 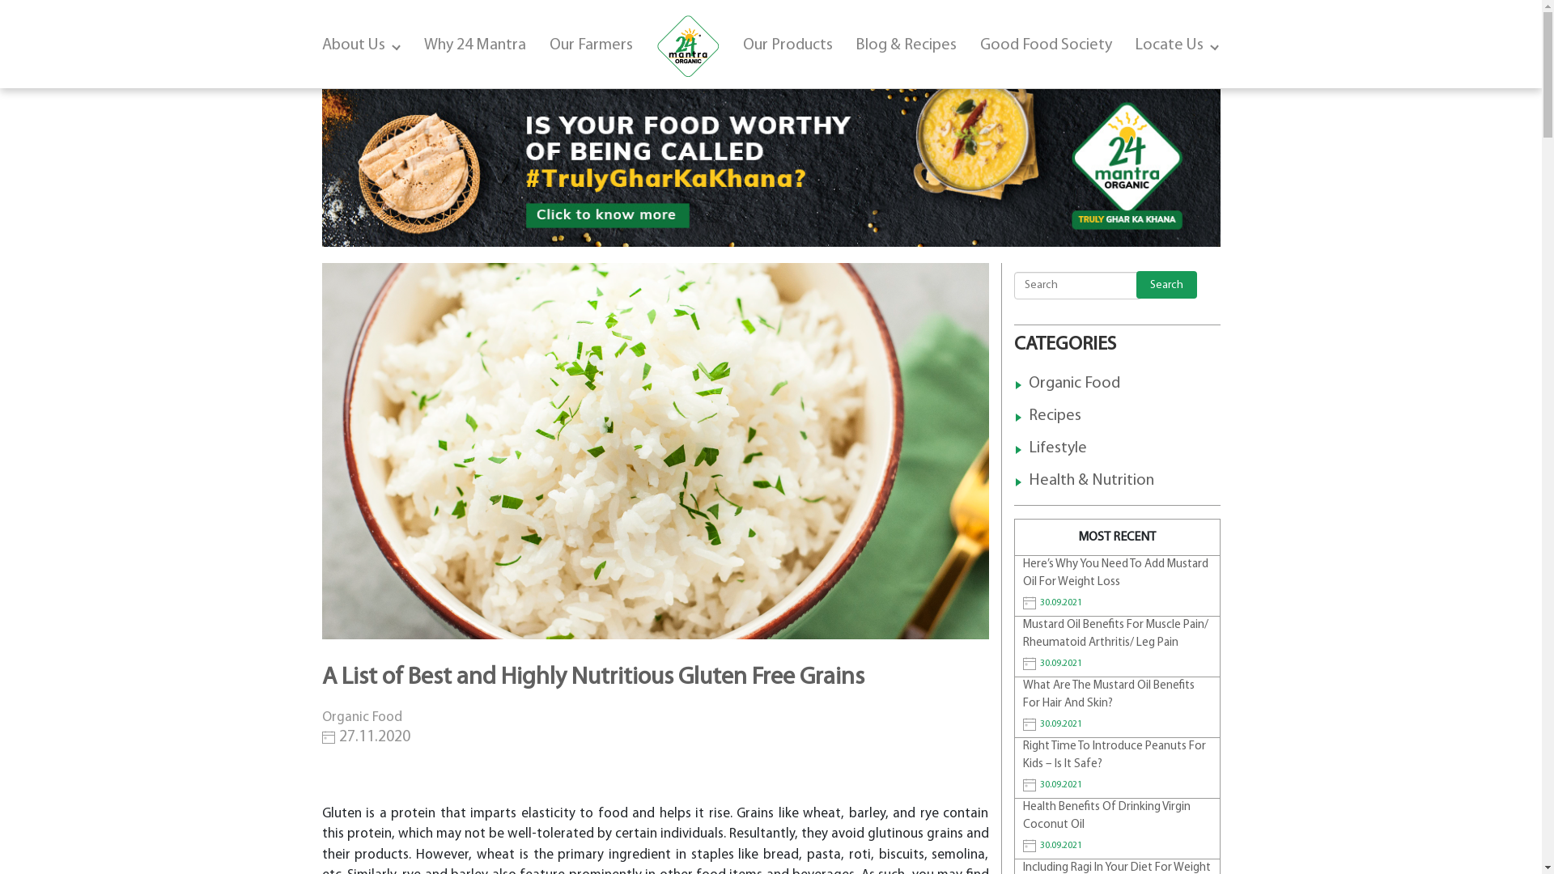 I want to click on Our Products, so click(x=788, y=45).